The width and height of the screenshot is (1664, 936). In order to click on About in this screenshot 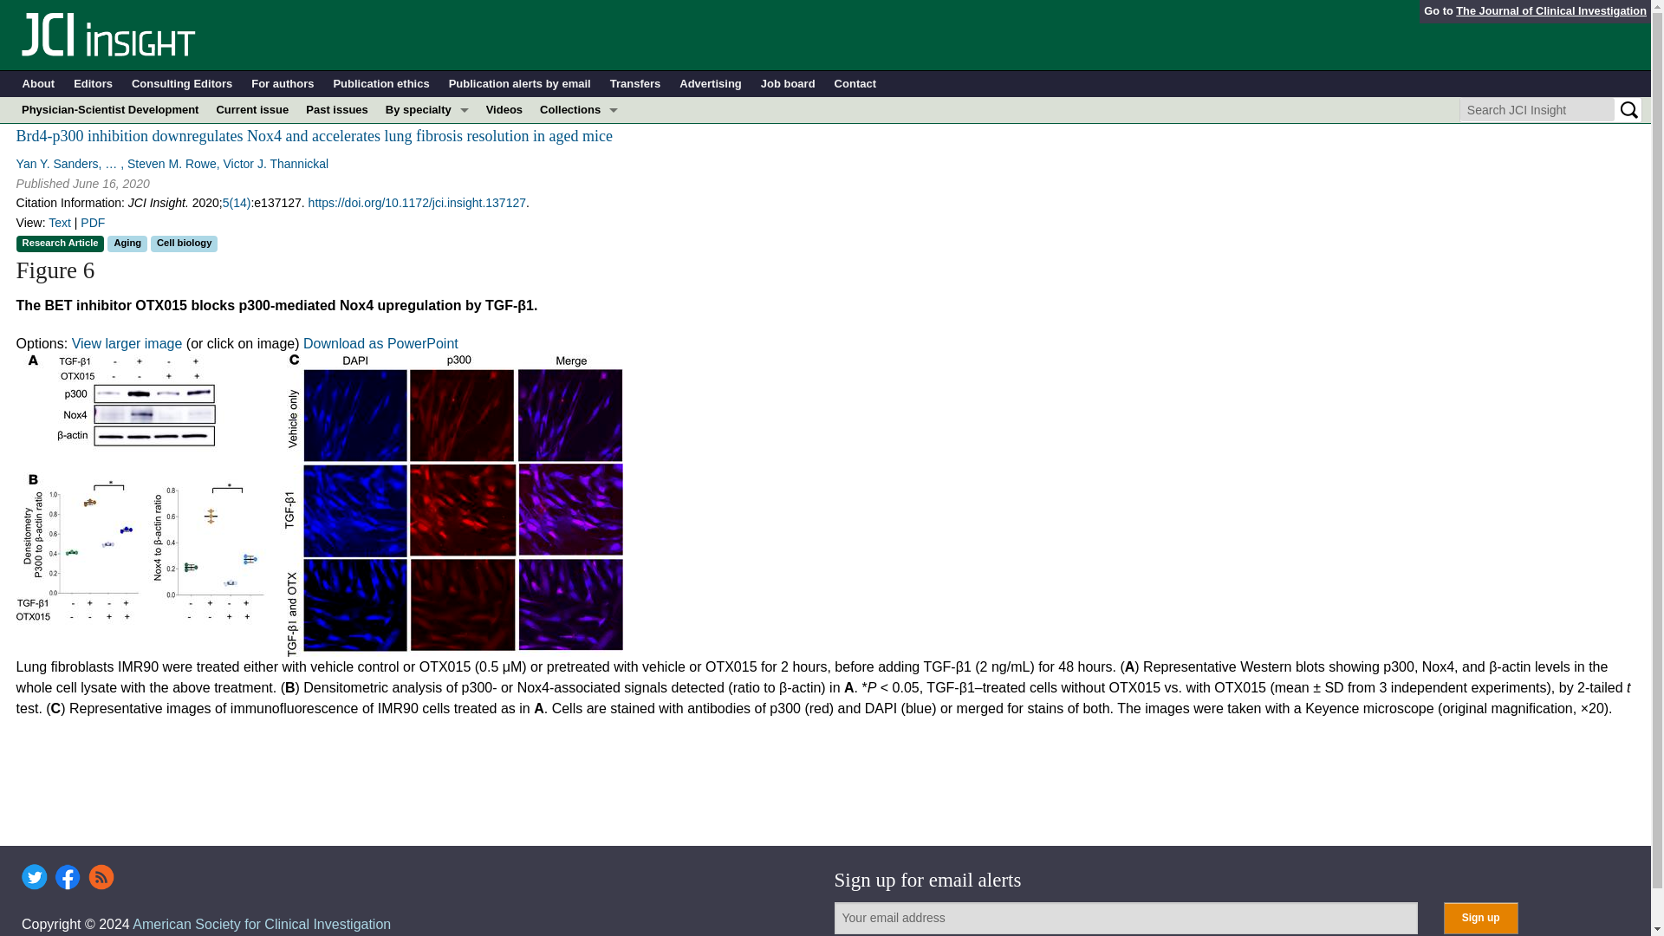, I will do `click(38, 84)`.